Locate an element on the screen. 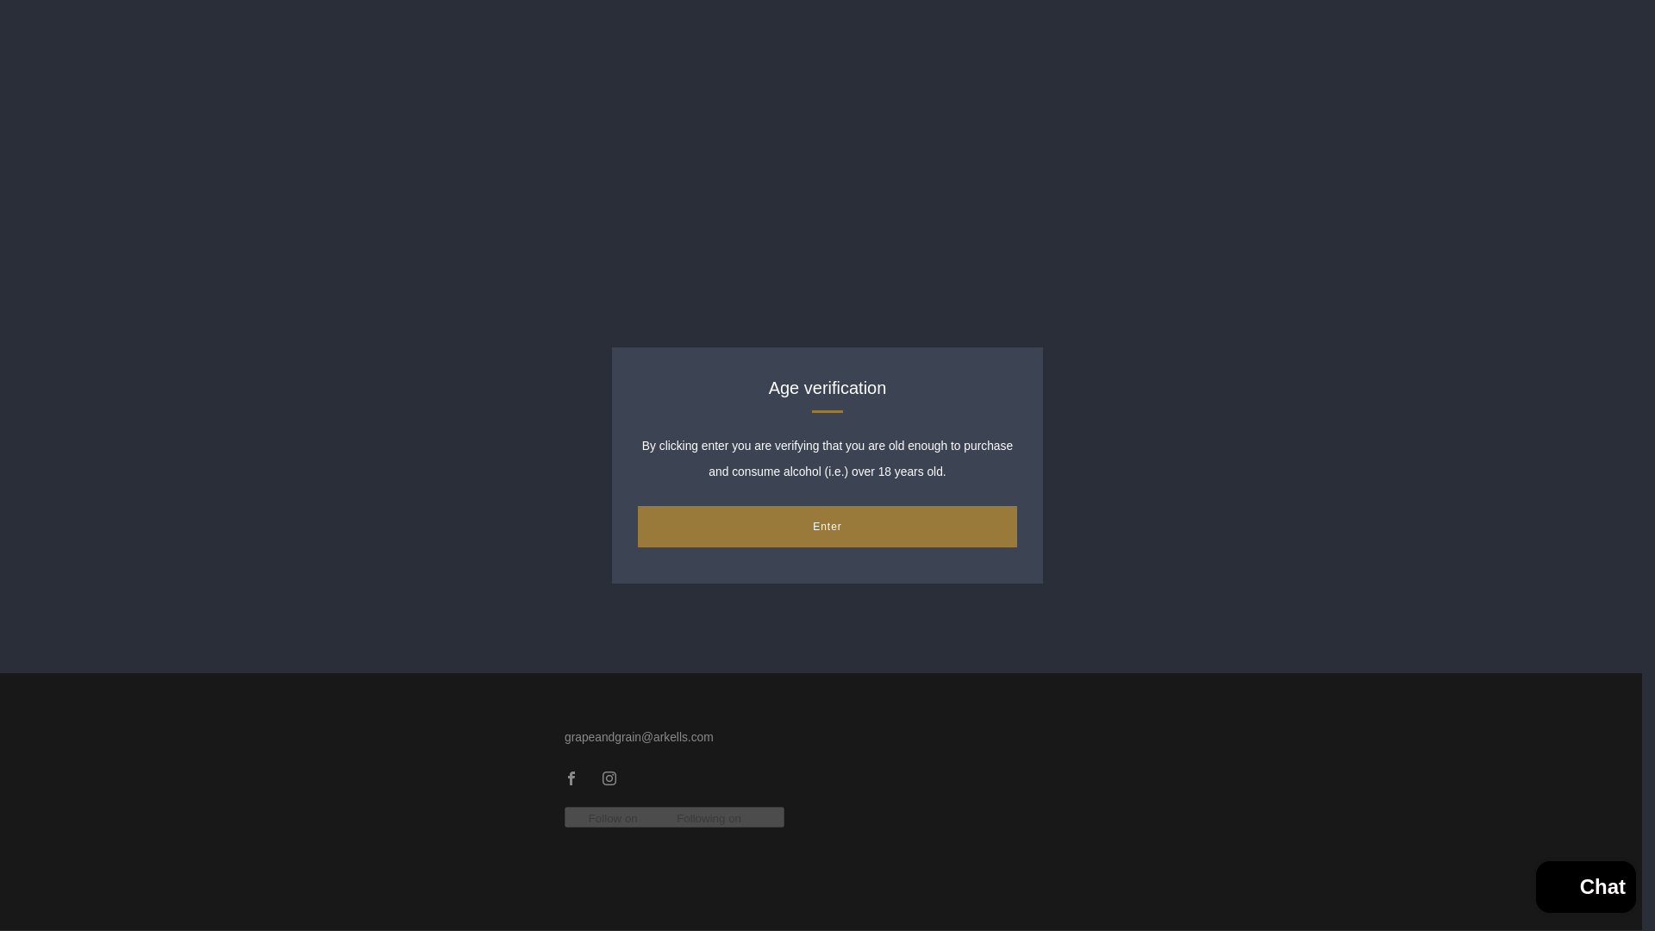  PayPal is located at coordinates (300, 903).